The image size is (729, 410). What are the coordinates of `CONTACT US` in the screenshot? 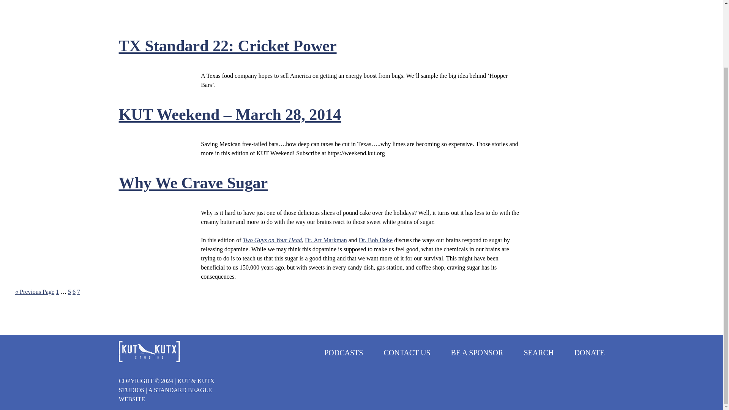 It's located at (344, 352).